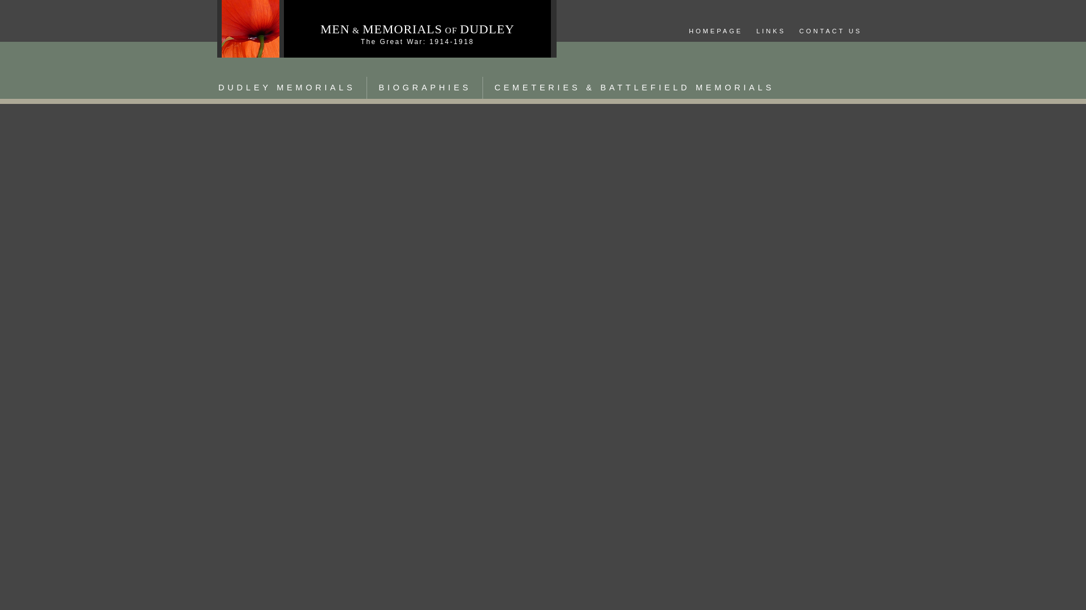  What do you see at coordinates (770, 32) in the screenshot?
I see `LINKS` at bounding box center [770, 32].